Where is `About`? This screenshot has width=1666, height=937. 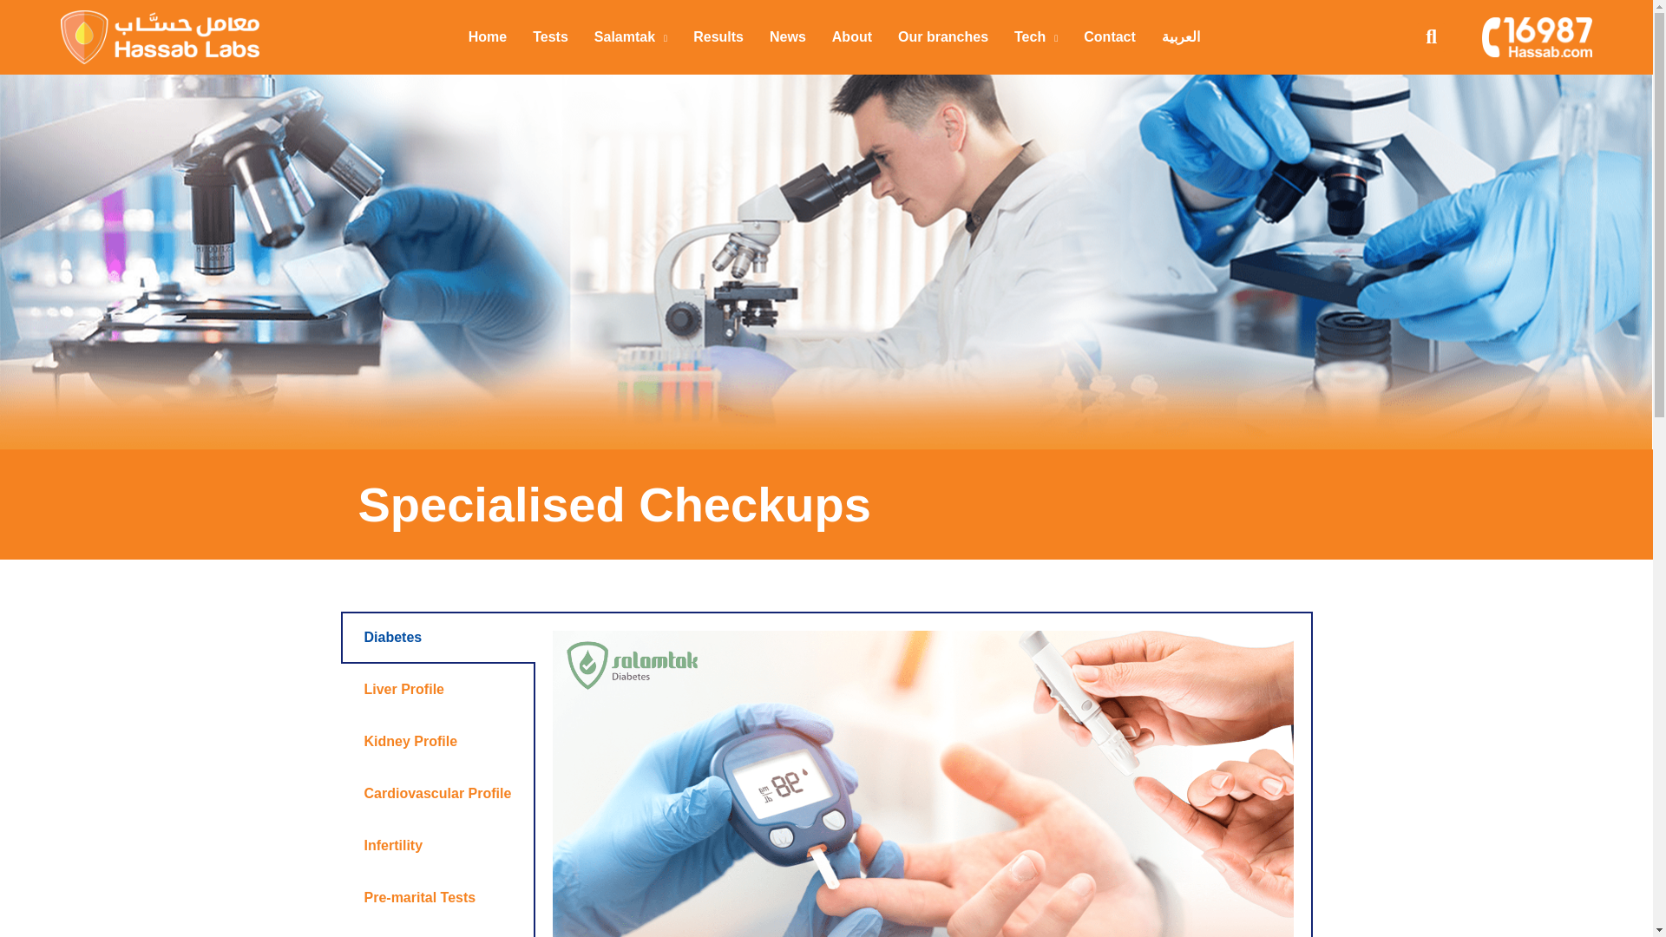
About is located at coordinates (851, 36).